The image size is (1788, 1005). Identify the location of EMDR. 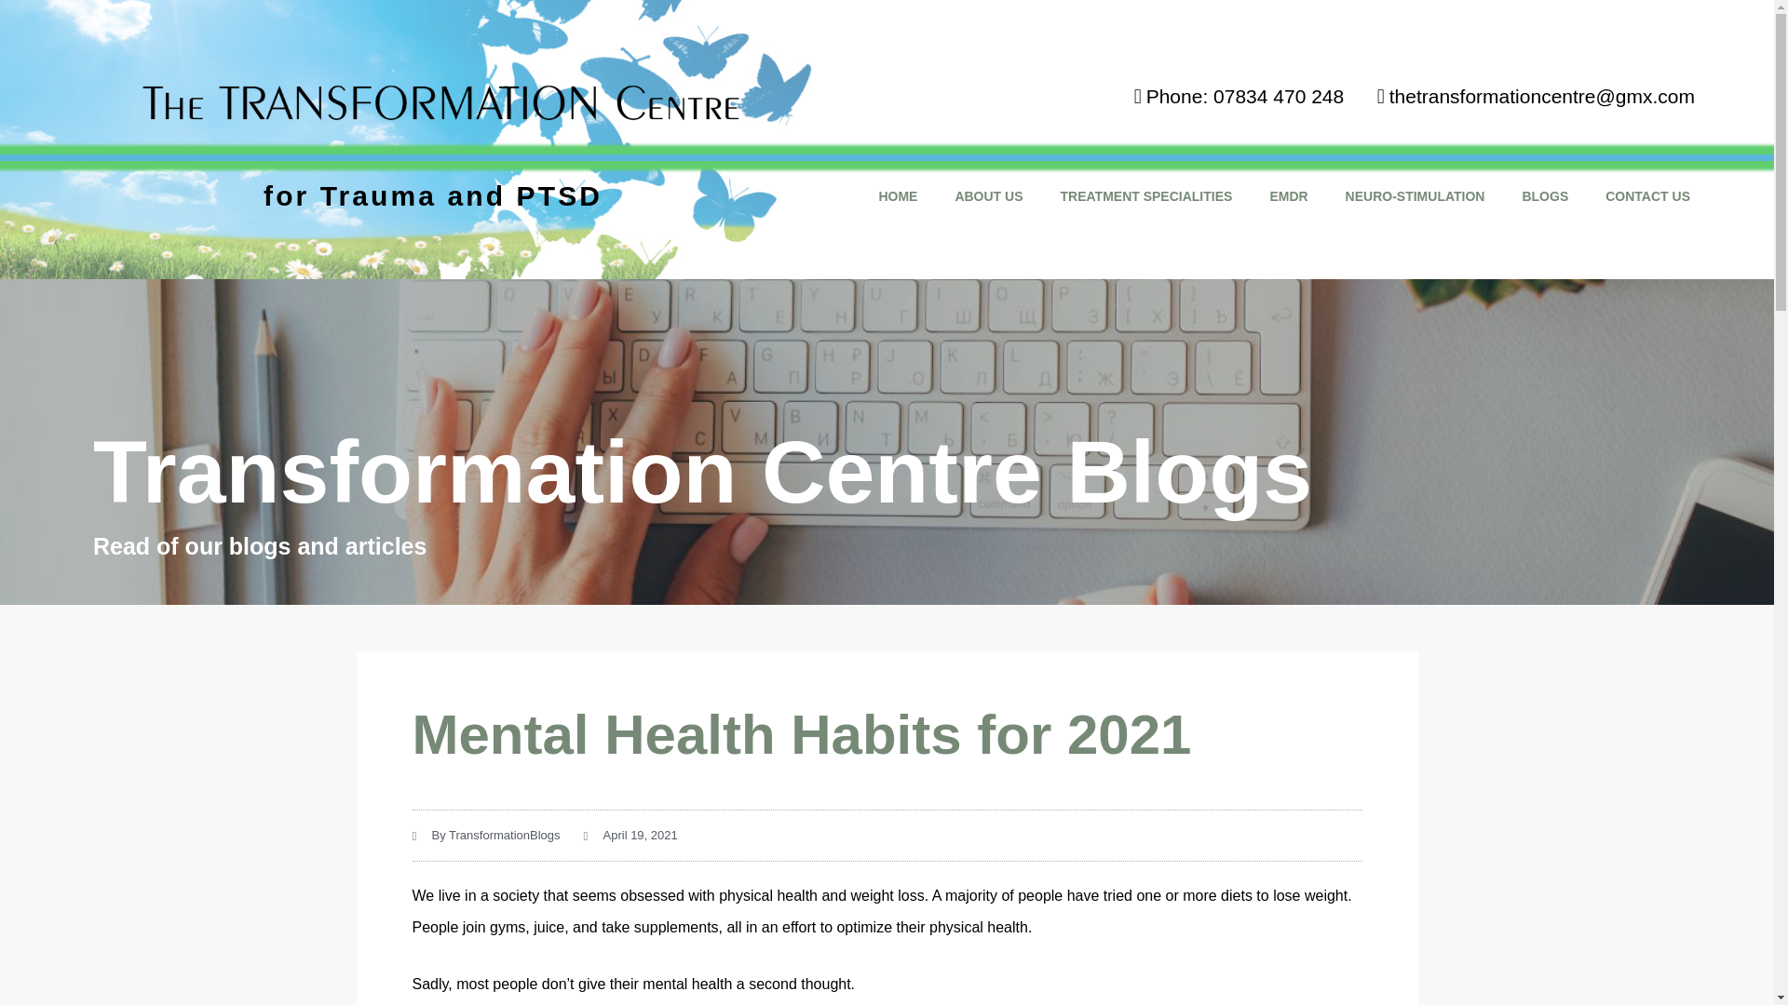
(1288, 195).